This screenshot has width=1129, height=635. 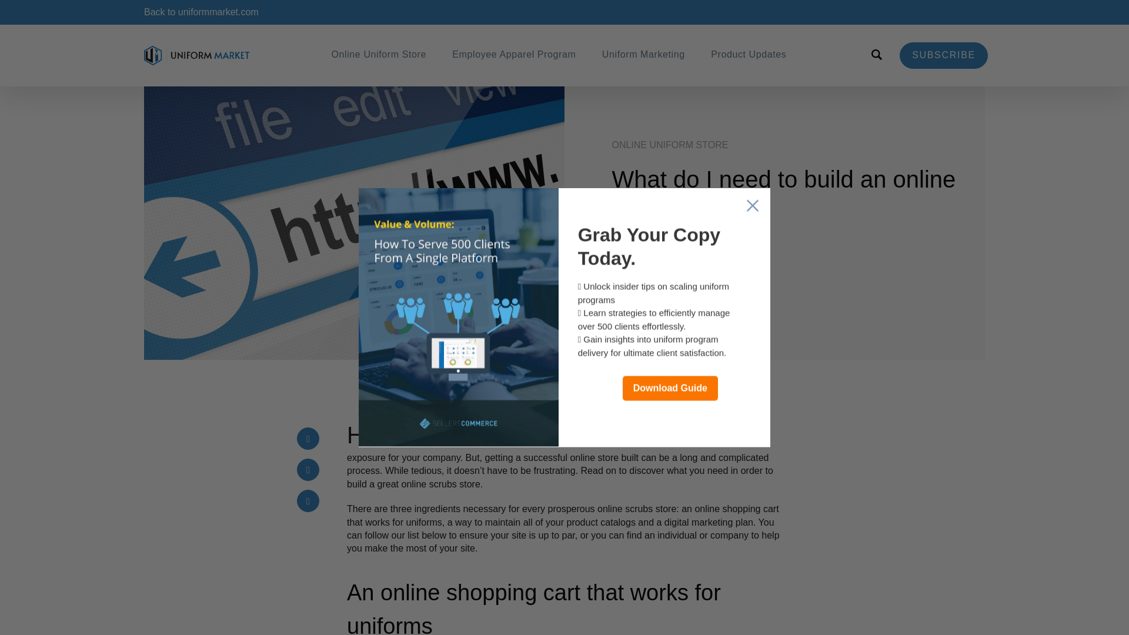 I want to click on Product Updates, so click(x=748, y=54).